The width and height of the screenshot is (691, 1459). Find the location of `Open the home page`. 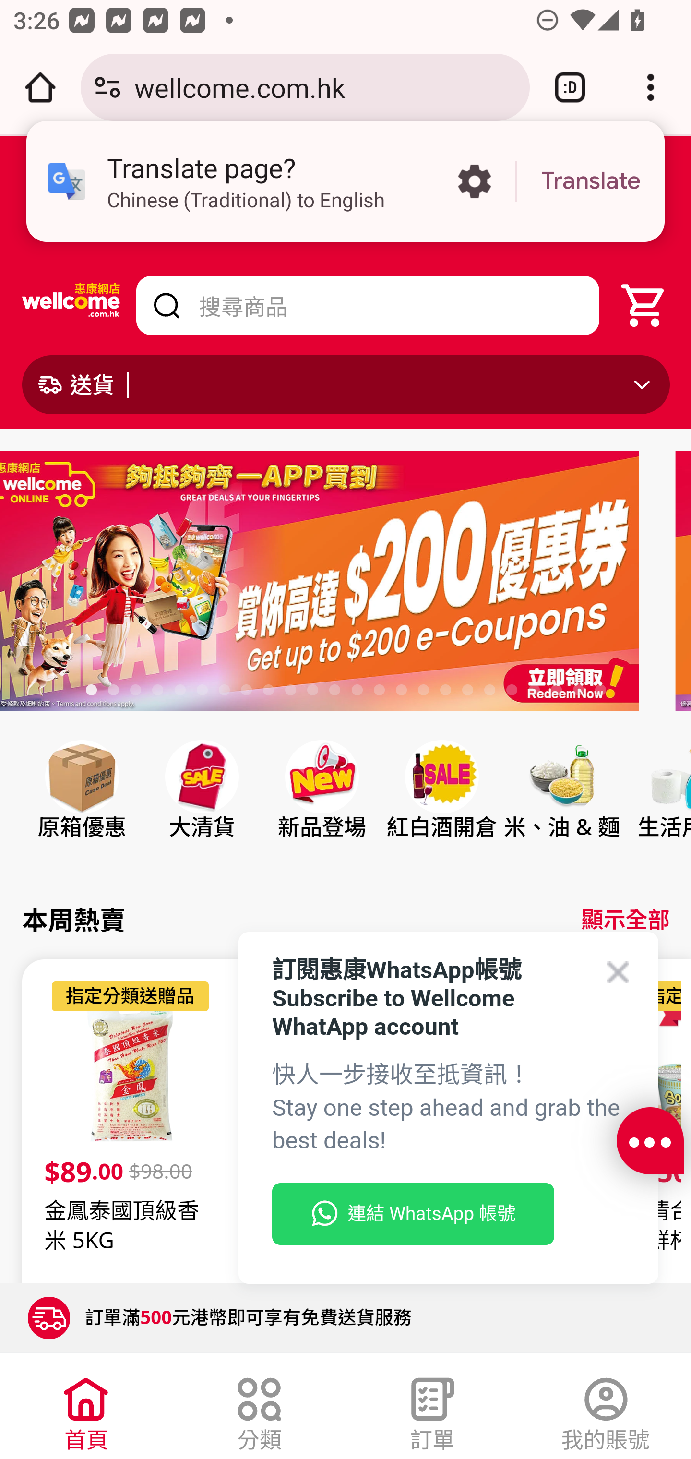

Open the home page is located at coordinates (40, 87).